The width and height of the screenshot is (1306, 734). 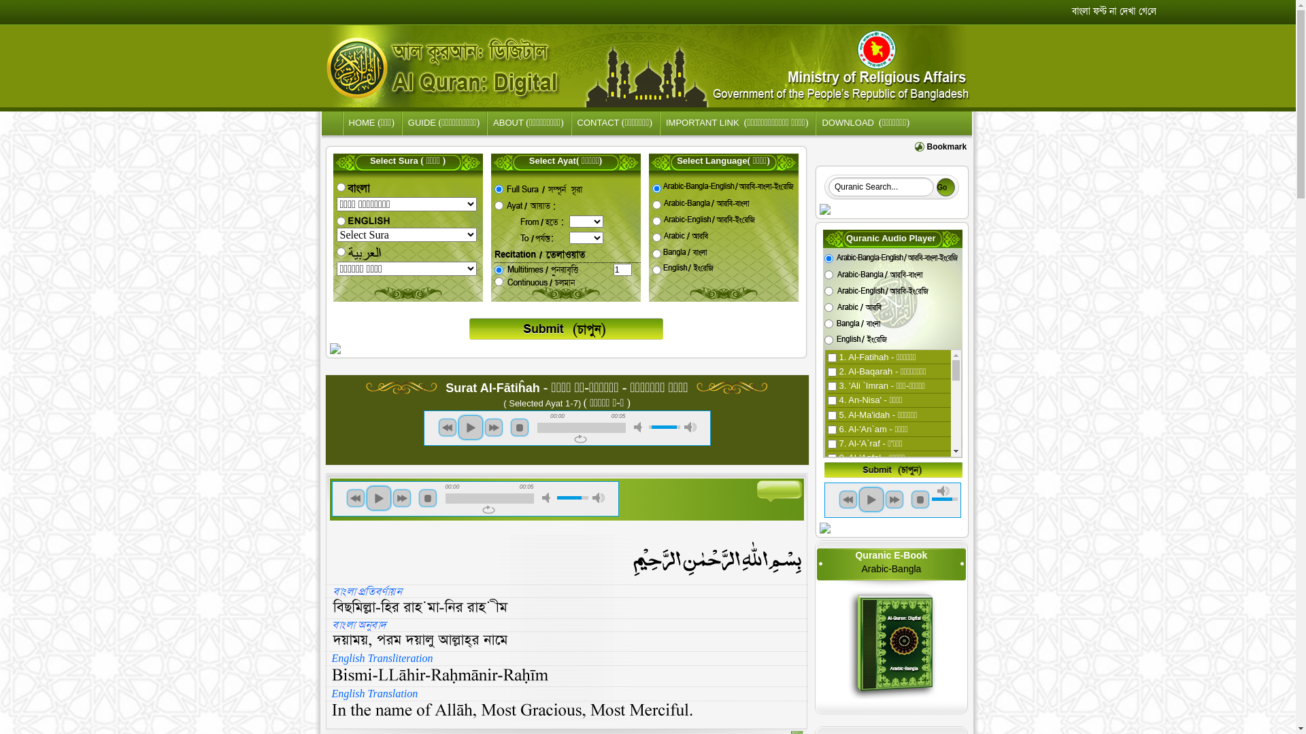 I want to click on next, so click(x=401, y=498).